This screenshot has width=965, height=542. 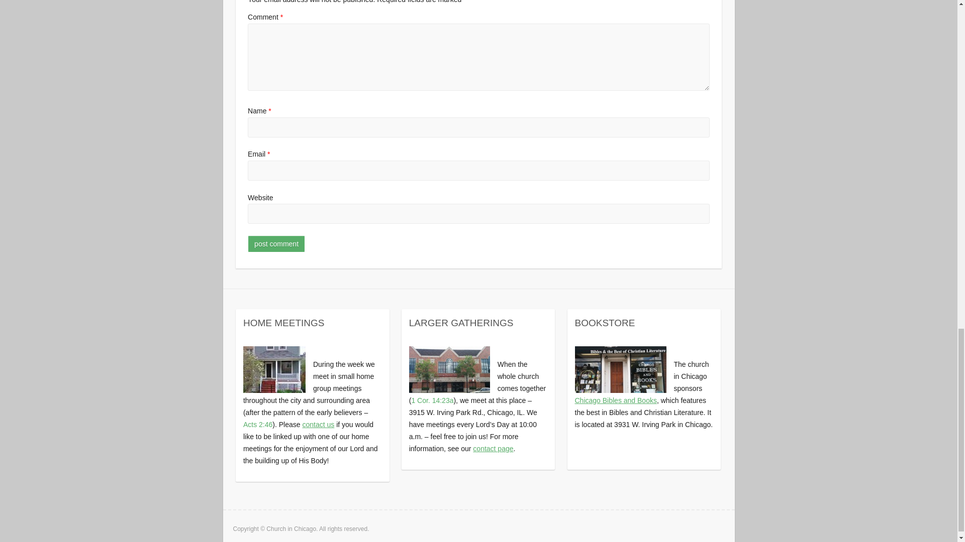 What do you see at coordinates (276, 244) in the screenshot?
I see `Post Comment` at bounding box center [276, 244].